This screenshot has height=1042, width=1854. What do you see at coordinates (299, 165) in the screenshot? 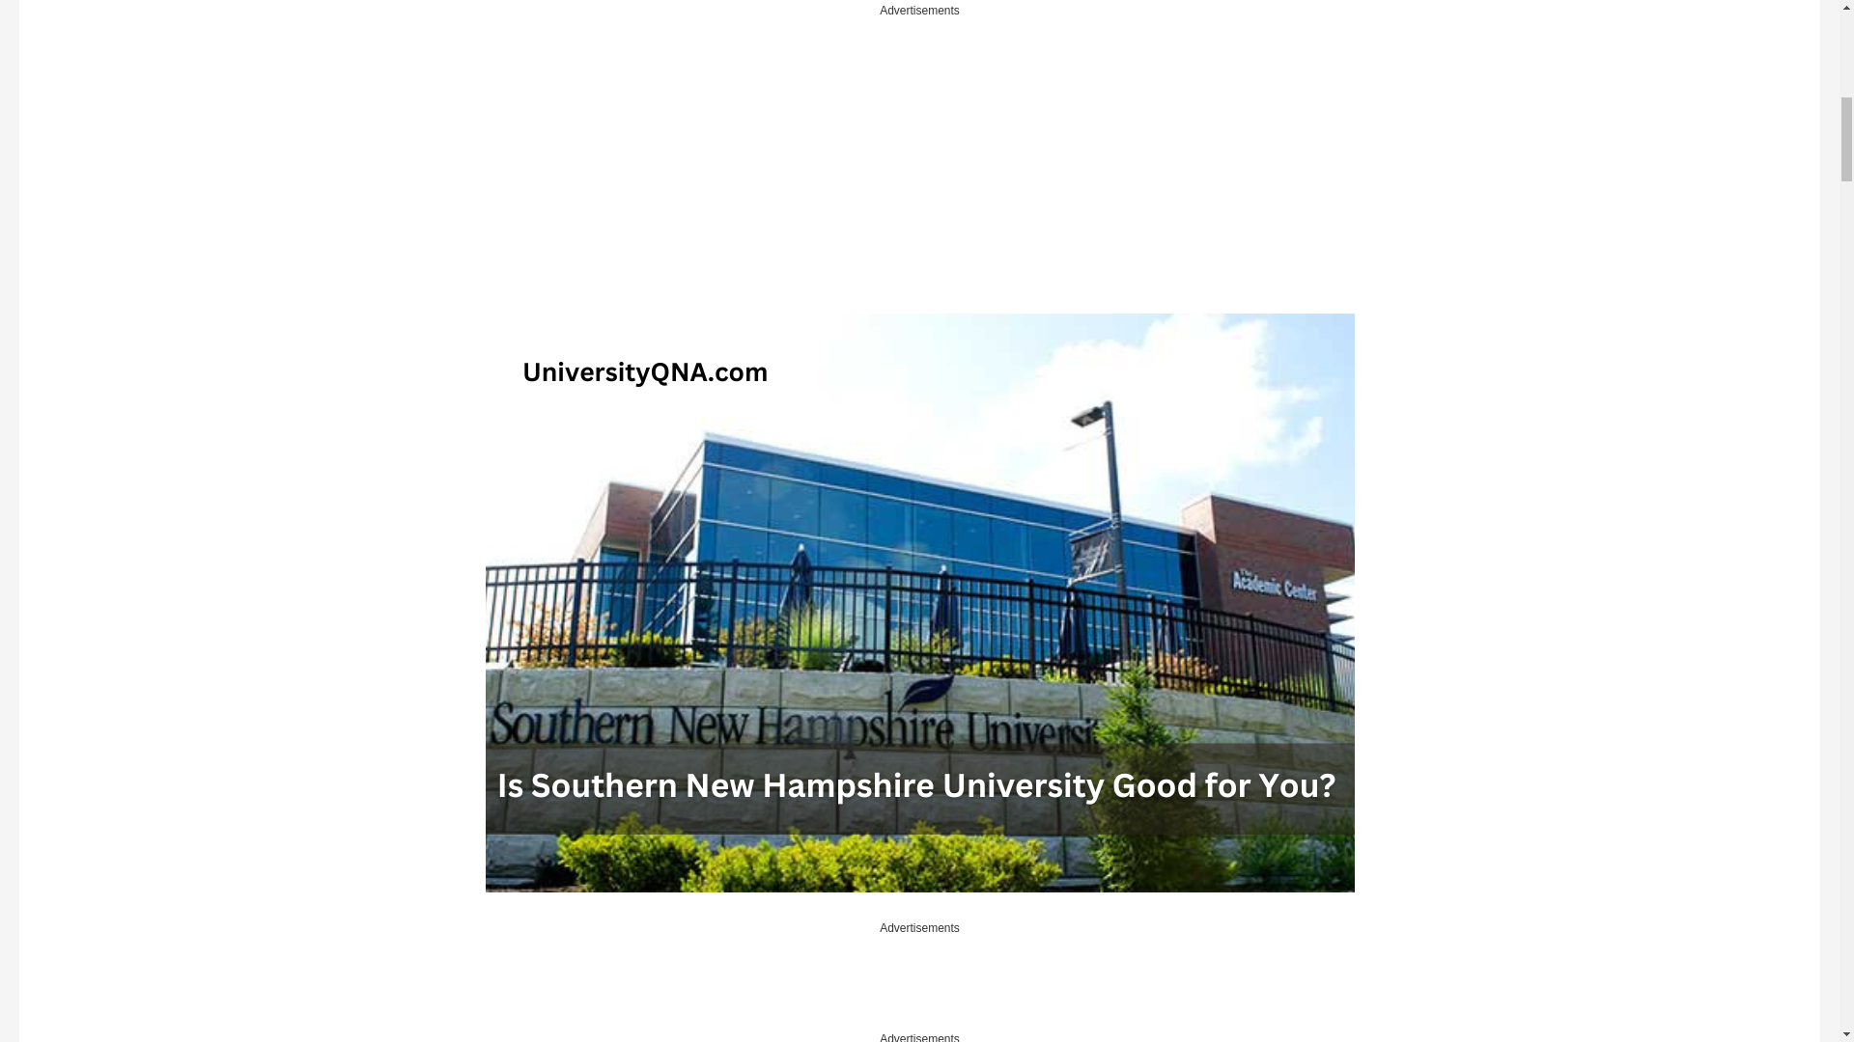
I see `Advertisement` at bounding box center [299, 165].